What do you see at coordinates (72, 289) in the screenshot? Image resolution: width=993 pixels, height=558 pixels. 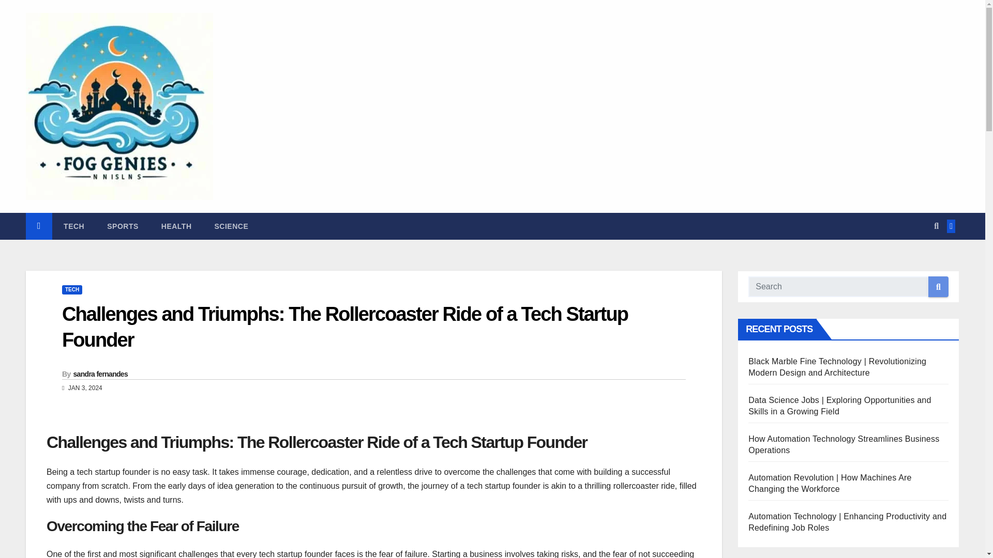 I see `TECH` at bounding box center [72, 289].